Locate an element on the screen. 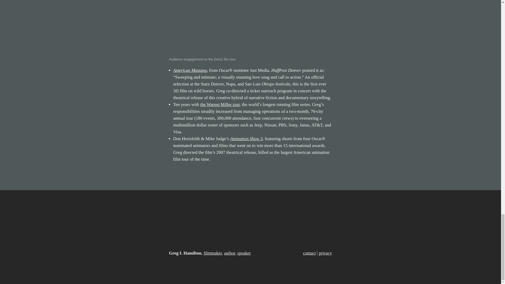  Animation Show 3 is located at coordinates (246, 139).